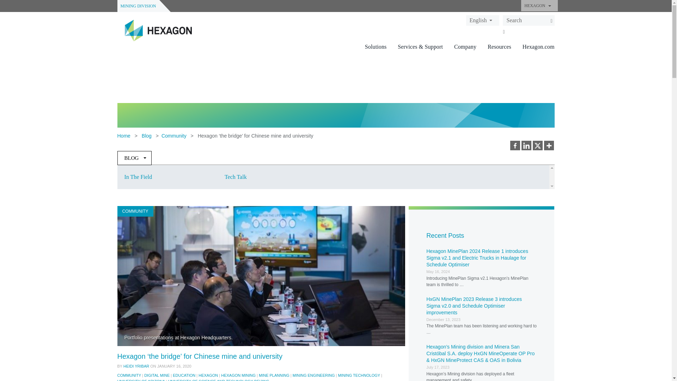 This screenshot has width=677, height=381. I want to click on English, so click(483, 20).